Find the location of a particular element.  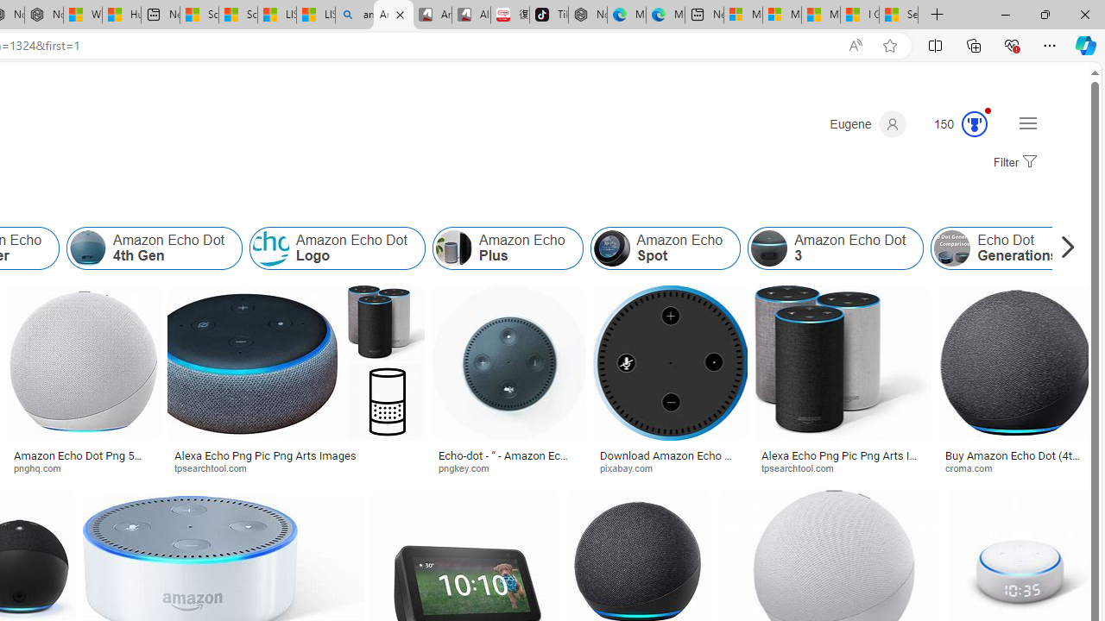

Settings and quick links is located at coordinates (1027, 122).